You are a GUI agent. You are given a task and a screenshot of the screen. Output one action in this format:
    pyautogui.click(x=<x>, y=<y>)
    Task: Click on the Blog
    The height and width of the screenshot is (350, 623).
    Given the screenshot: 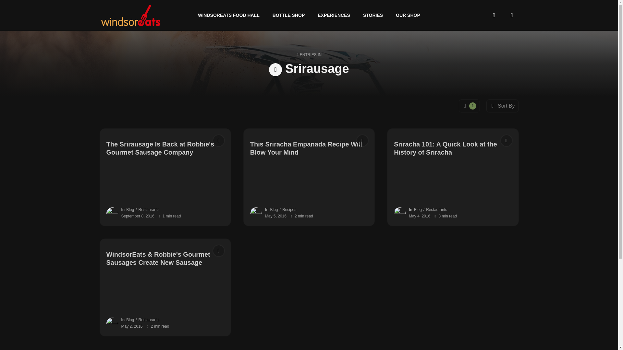 What is the action you would take?
    pyautogui.click(x=130, y=210)
    